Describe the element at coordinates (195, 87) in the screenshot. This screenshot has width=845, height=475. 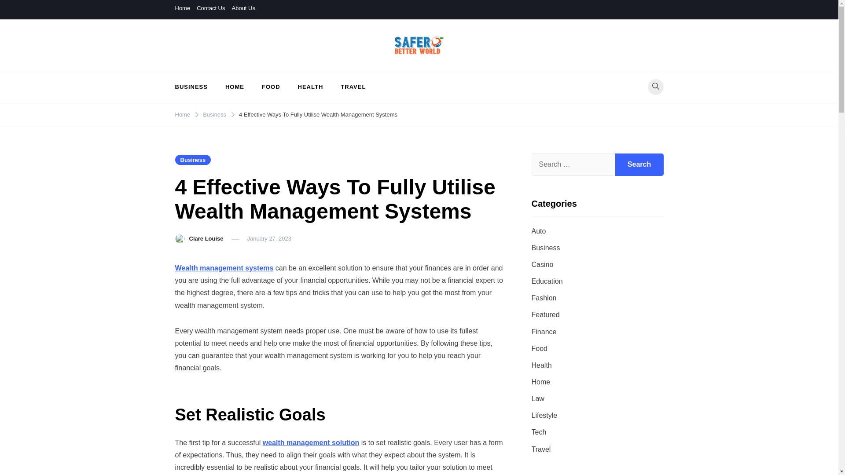
I see `BUSINESS` at that location.